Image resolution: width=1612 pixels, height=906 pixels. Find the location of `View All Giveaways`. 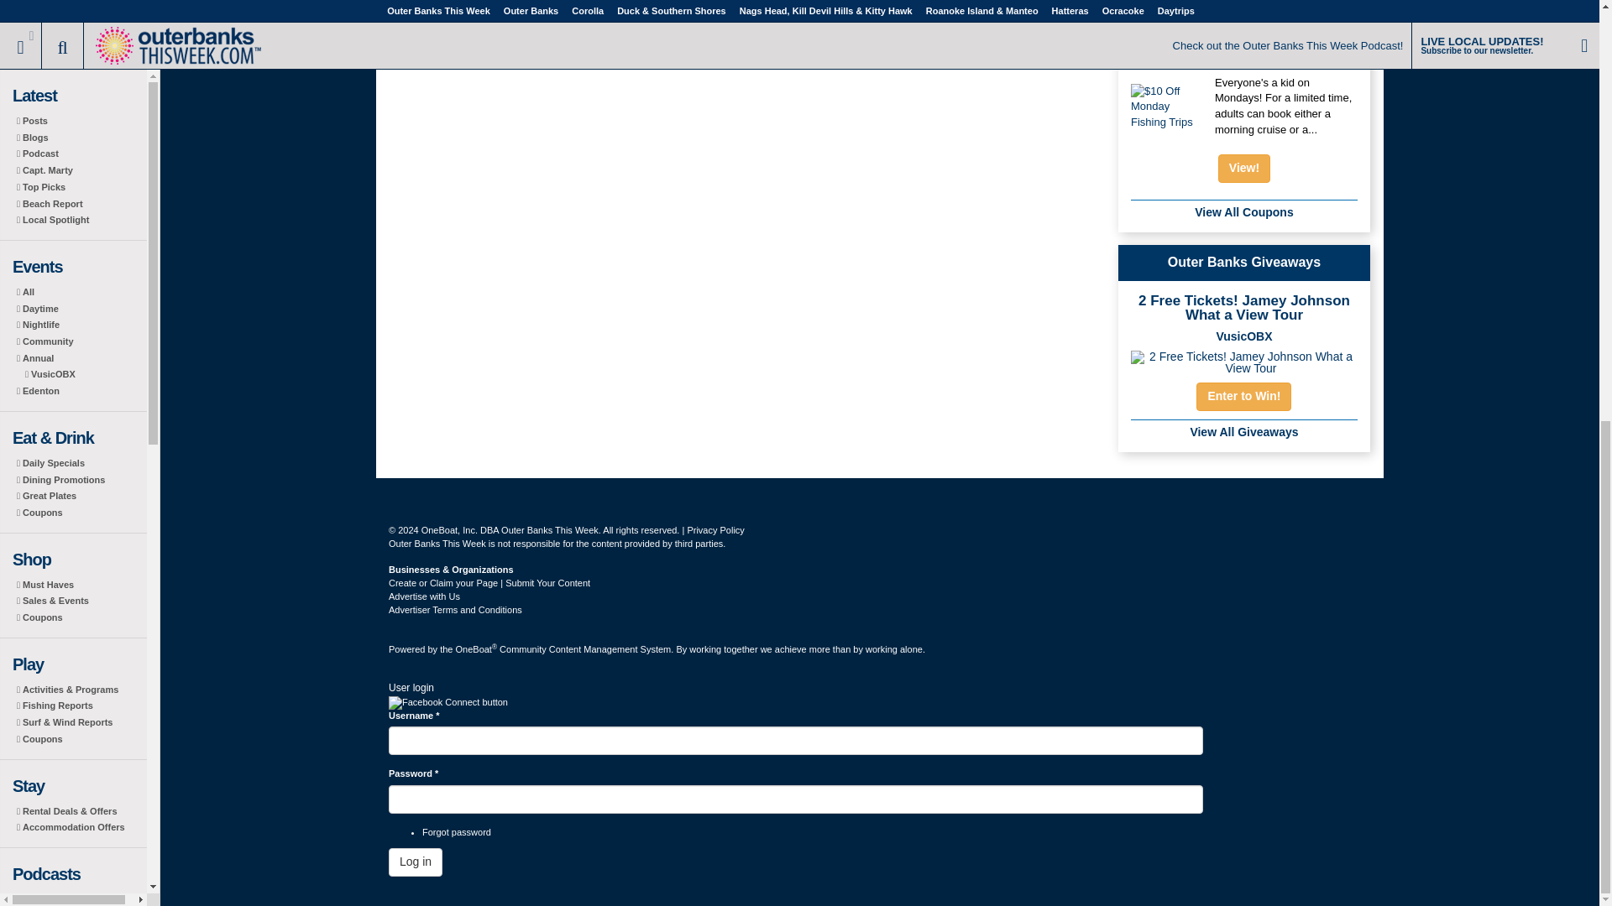

View All Giveaways is located at coordinates (1243, 431).